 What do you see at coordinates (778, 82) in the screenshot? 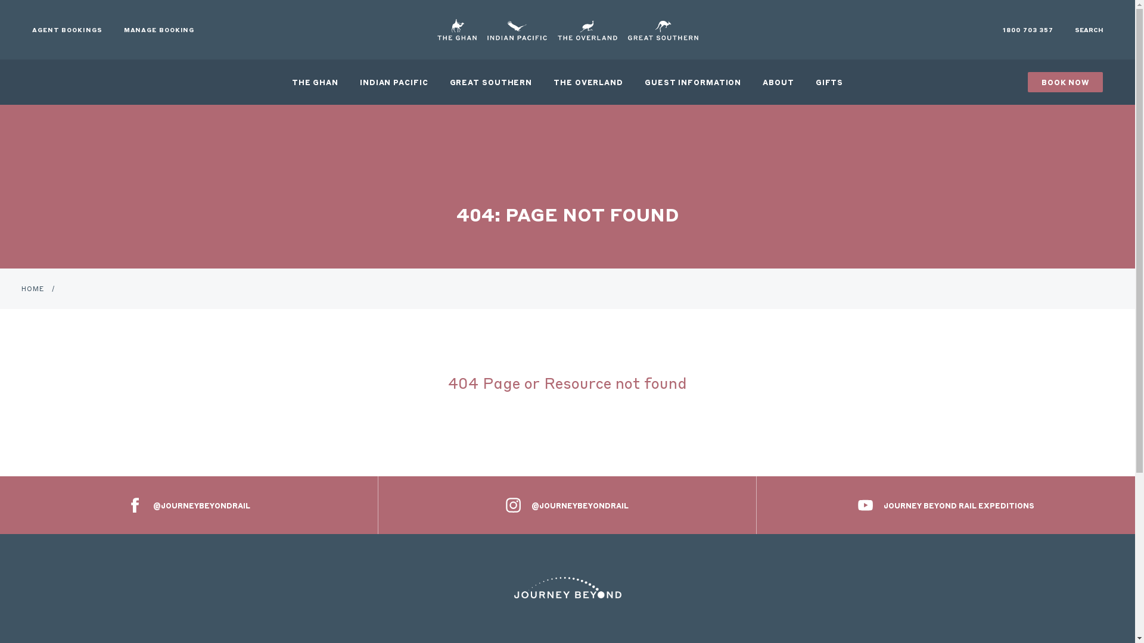
I see `ABOUT` at bounding box center [778, 82].